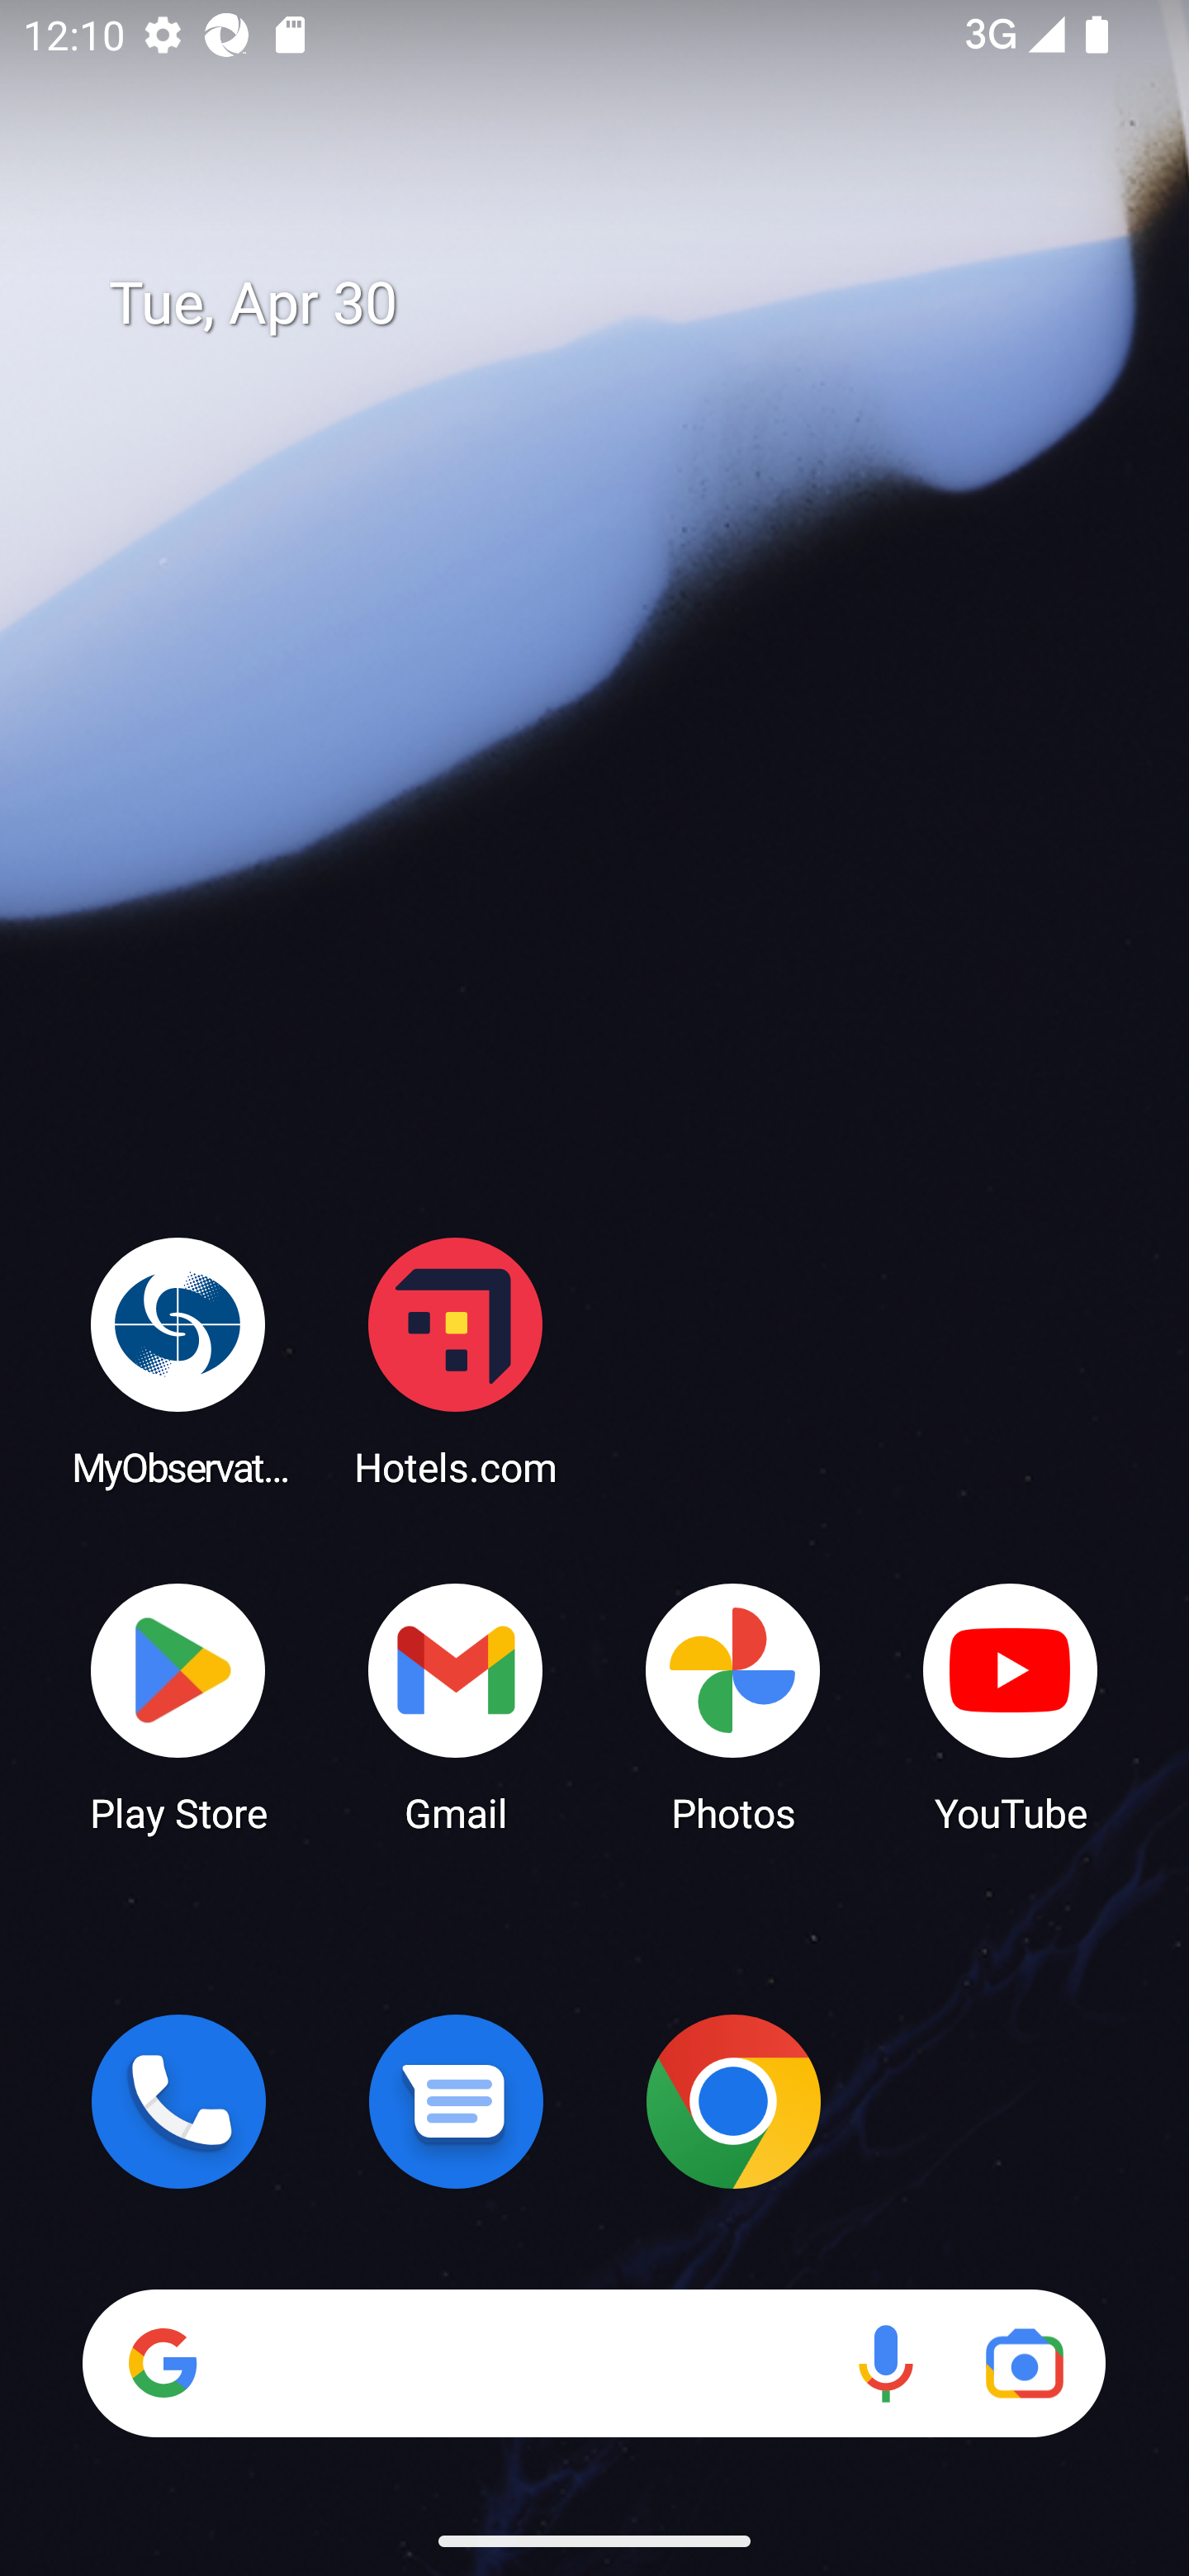 This screenshot has width=1189, height=2576. Describe the element at coordinates (618, 304) in the screenshot. I see `Tue, Apr 30` at that location.